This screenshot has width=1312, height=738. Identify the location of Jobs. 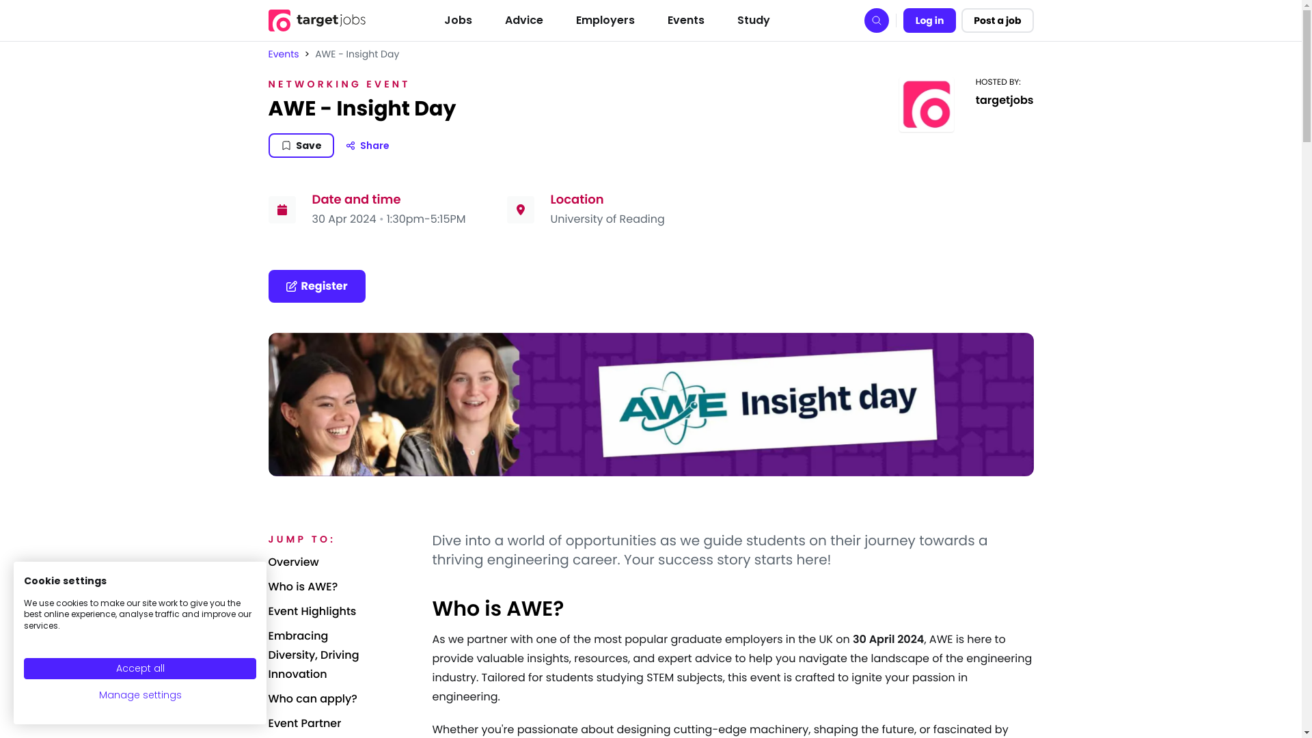
(458, 20).